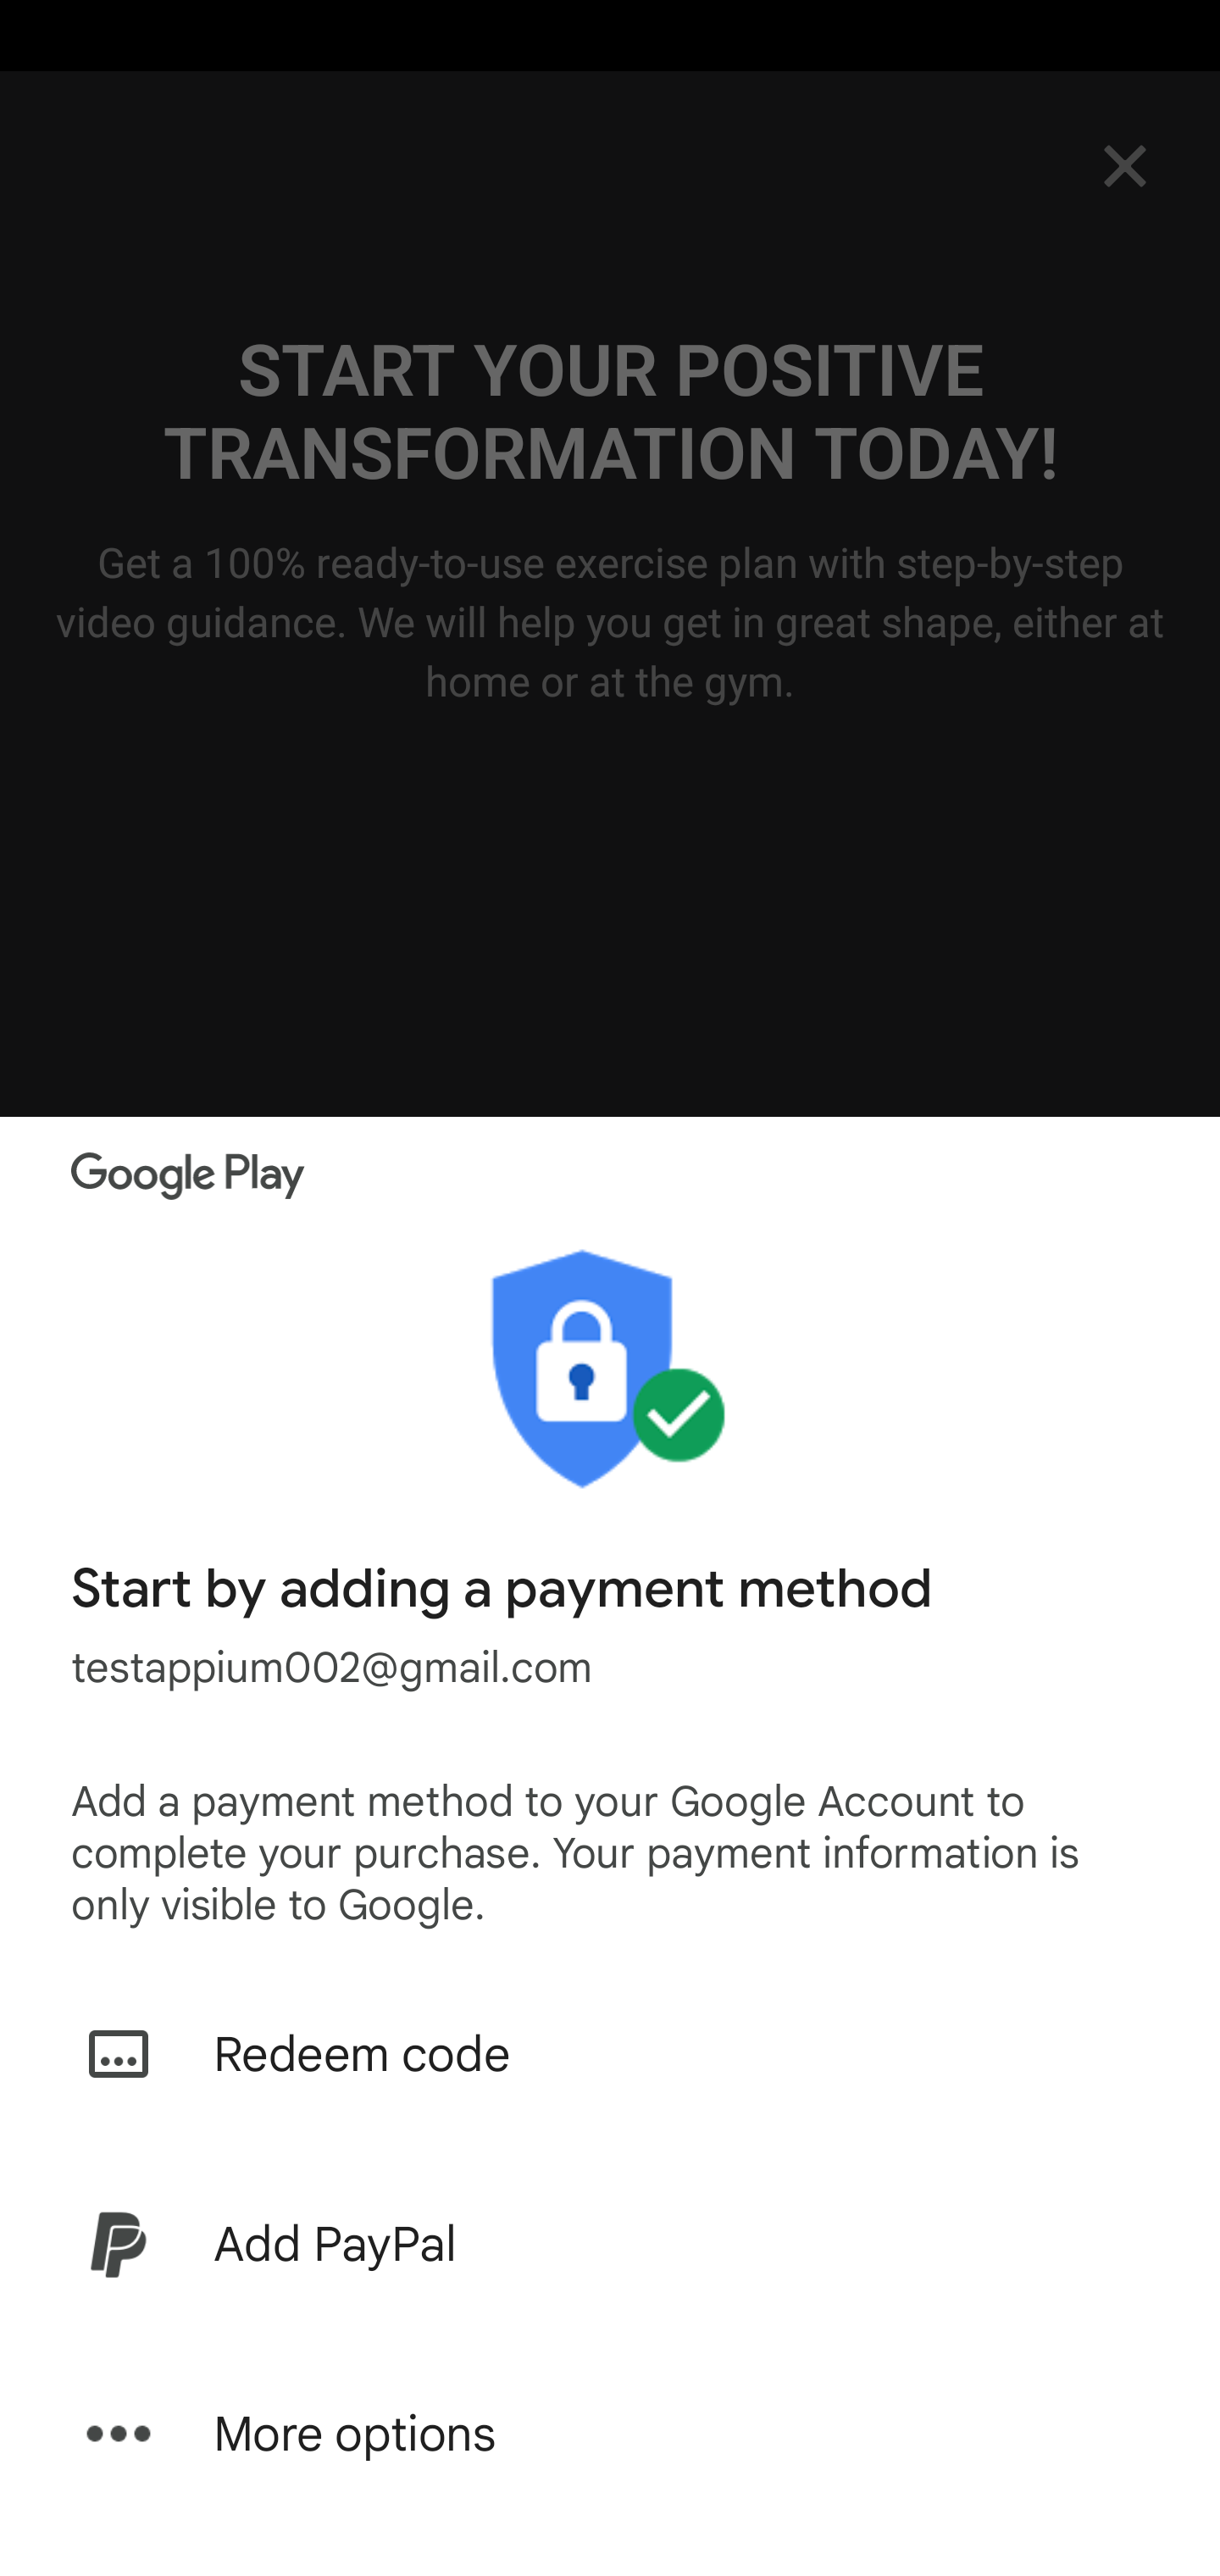  Describe the element at coordinates (610, 2054) in the screenshot. I see `Redeem code` at that location.